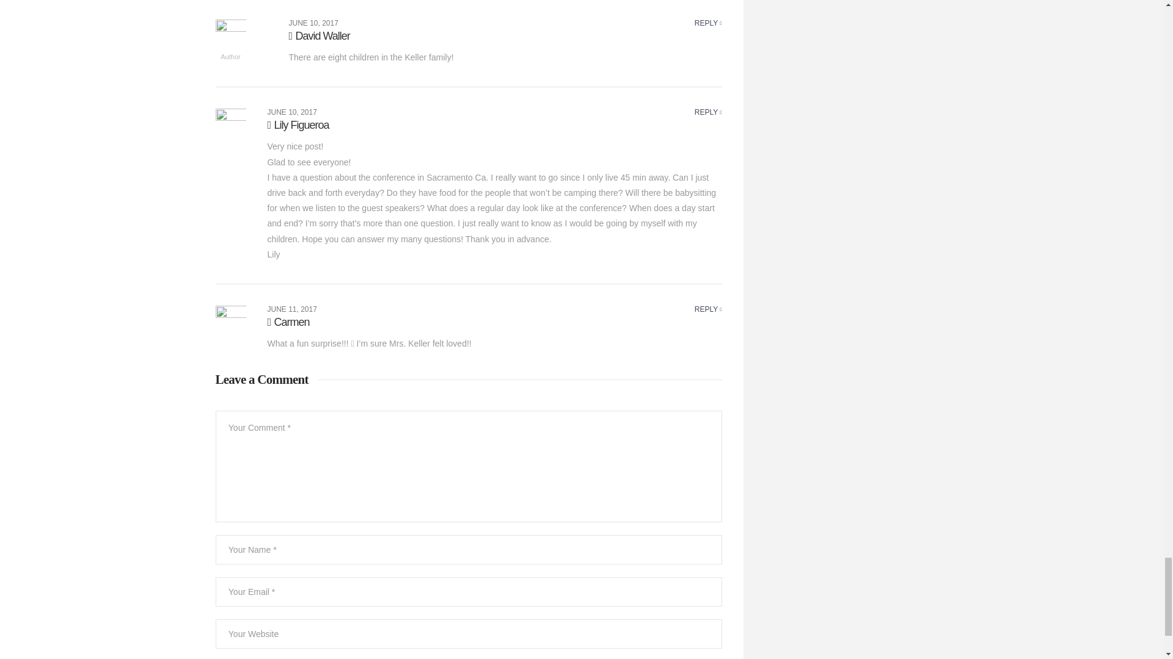 This screenshot has height=659, width=1173. Describe the element at coordinates (313, 23) in the screenshot. I see `JUNE 10, 2017` at that location.